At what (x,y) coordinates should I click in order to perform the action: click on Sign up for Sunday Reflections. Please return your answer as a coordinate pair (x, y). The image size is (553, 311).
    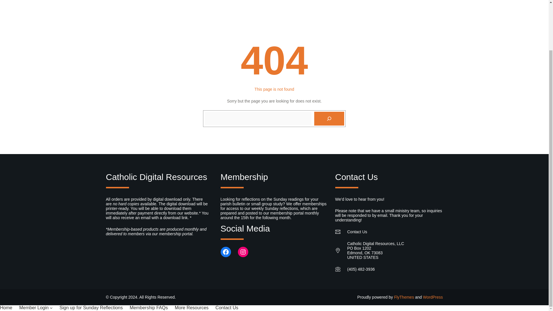
    Looking at the image, I should click on (91, 308).